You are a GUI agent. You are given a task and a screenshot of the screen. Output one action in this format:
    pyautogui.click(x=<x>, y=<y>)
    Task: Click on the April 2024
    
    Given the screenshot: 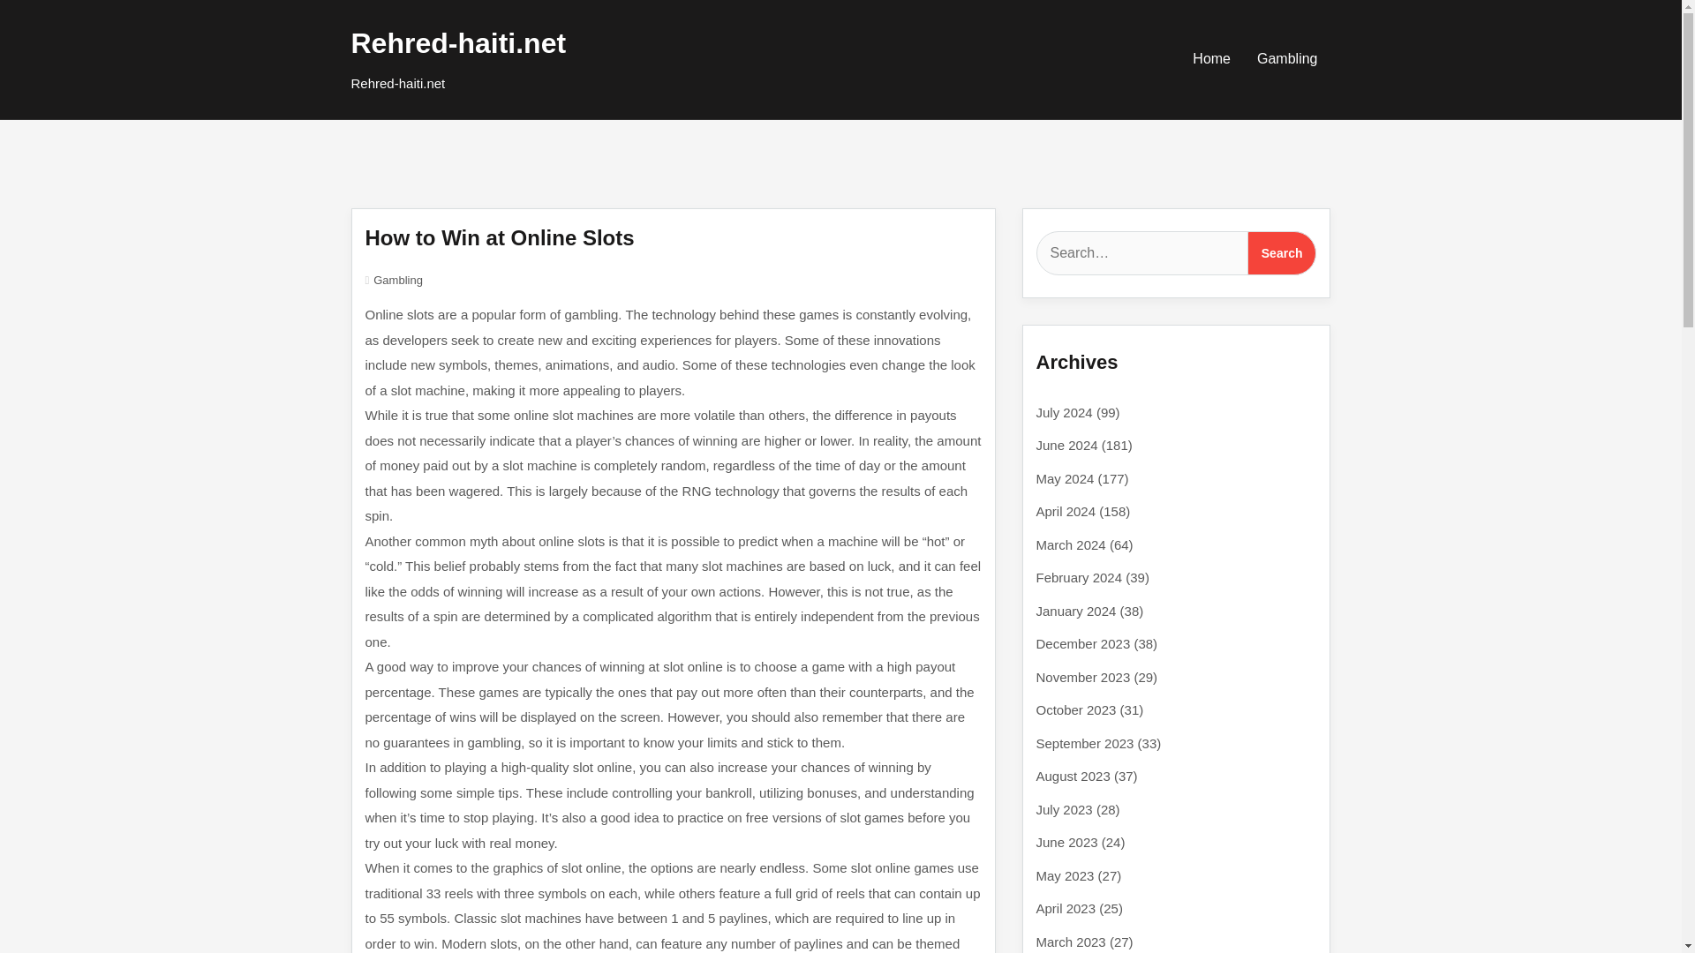 What is the action you would take?
    pyautogui.click(x=1066, y=511)
    